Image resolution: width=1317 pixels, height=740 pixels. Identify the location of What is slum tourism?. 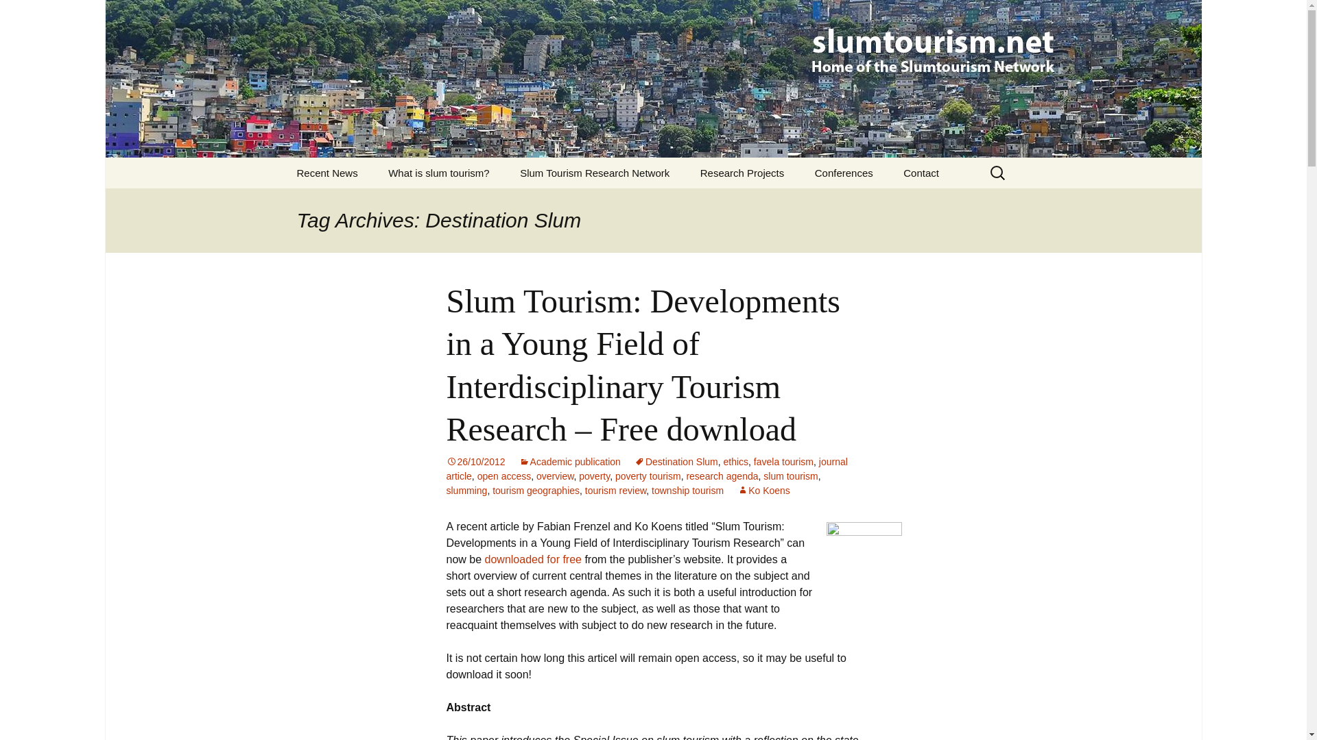
(466, 491).